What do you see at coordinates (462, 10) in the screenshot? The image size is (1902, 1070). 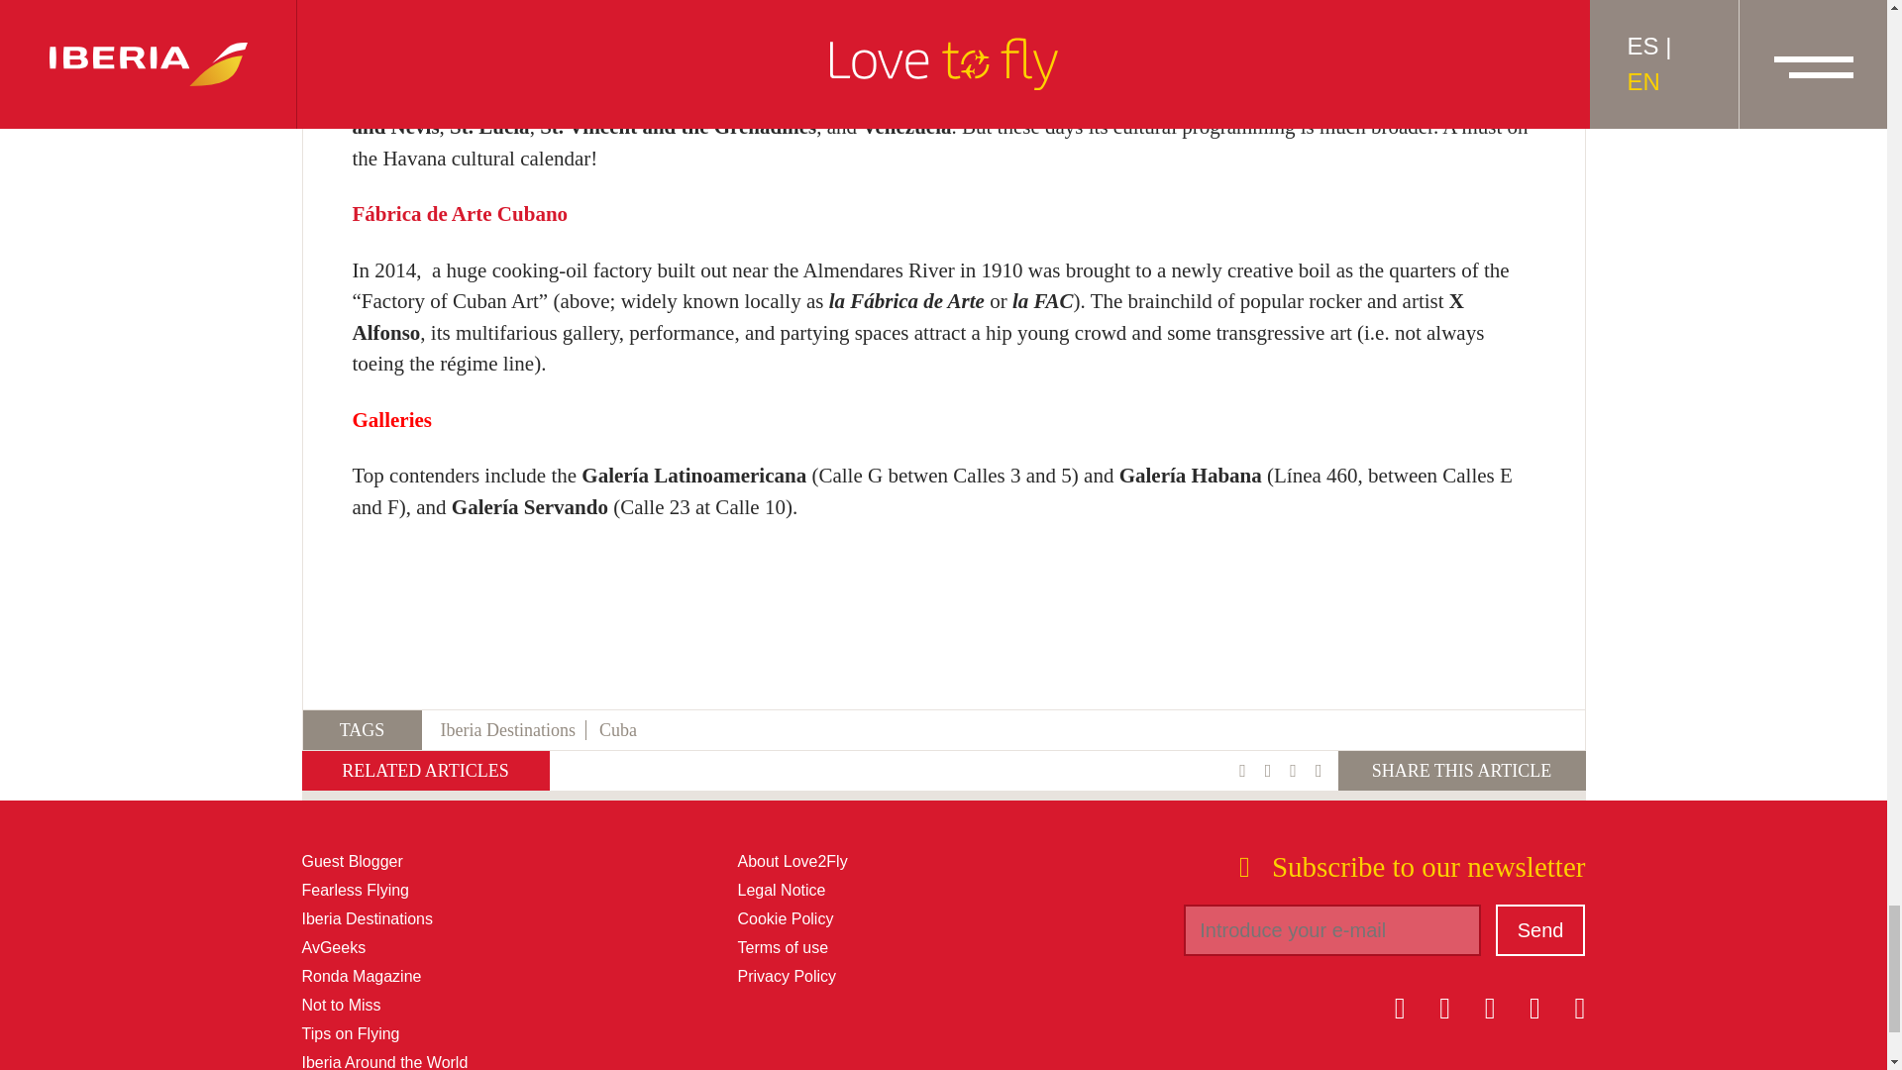 I see `Casa del ALBA Cultural` at bounding box center [462, 10].